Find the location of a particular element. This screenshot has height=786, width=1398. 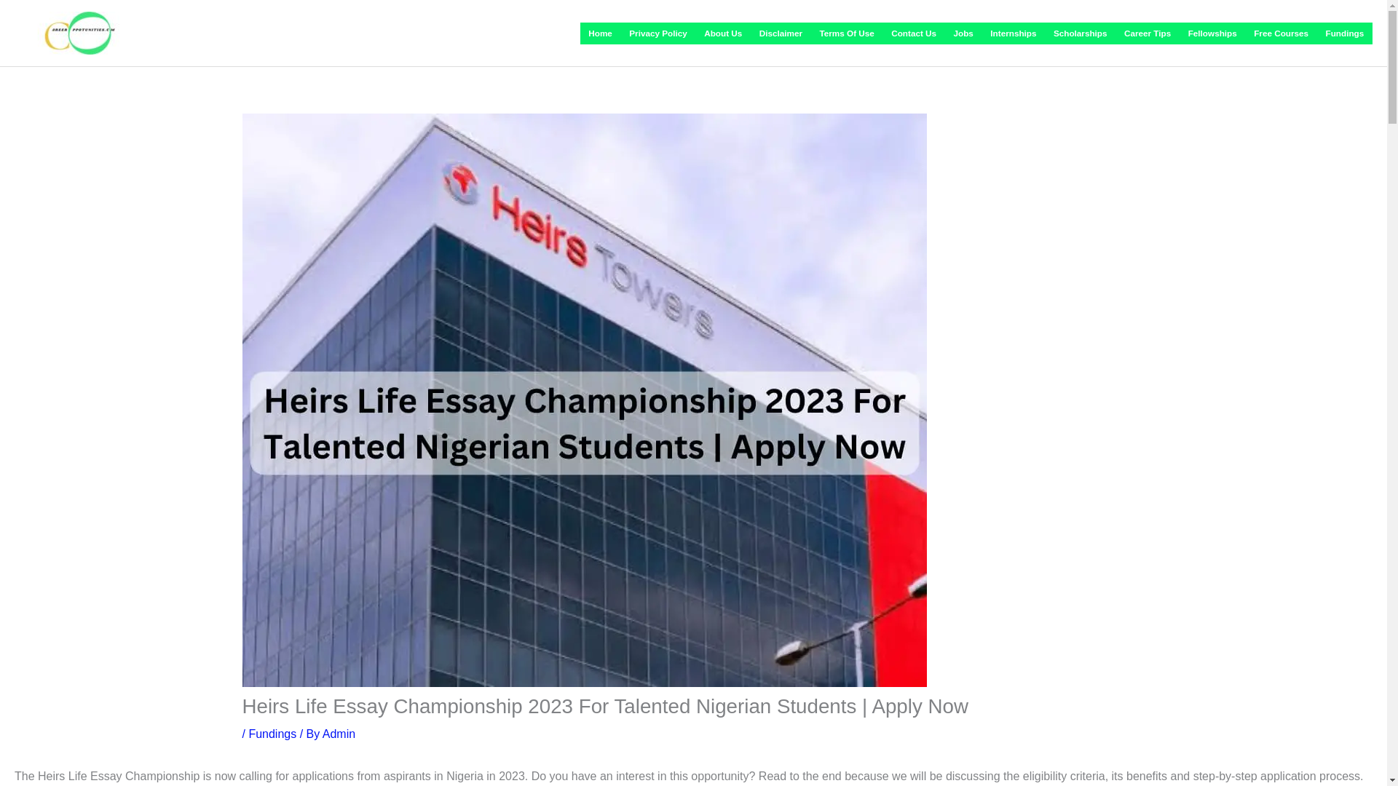

Fundings is located at coordinates (1344, 33).